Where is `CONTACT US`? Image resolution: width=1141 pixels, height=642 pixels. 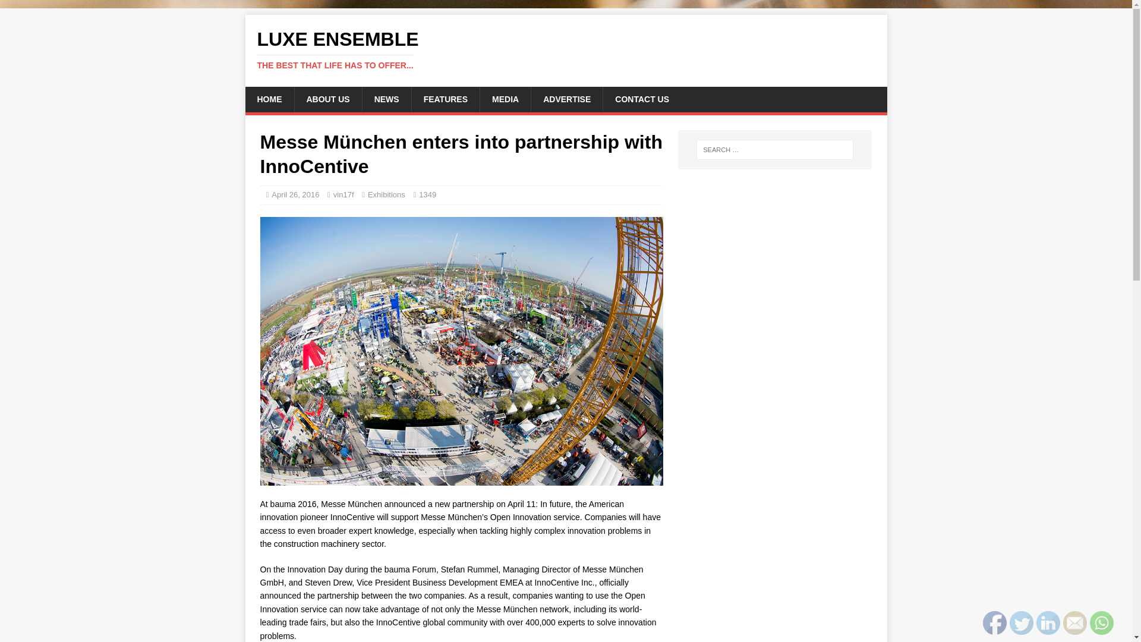 CONTACT US is located at coordinates (642, 99).